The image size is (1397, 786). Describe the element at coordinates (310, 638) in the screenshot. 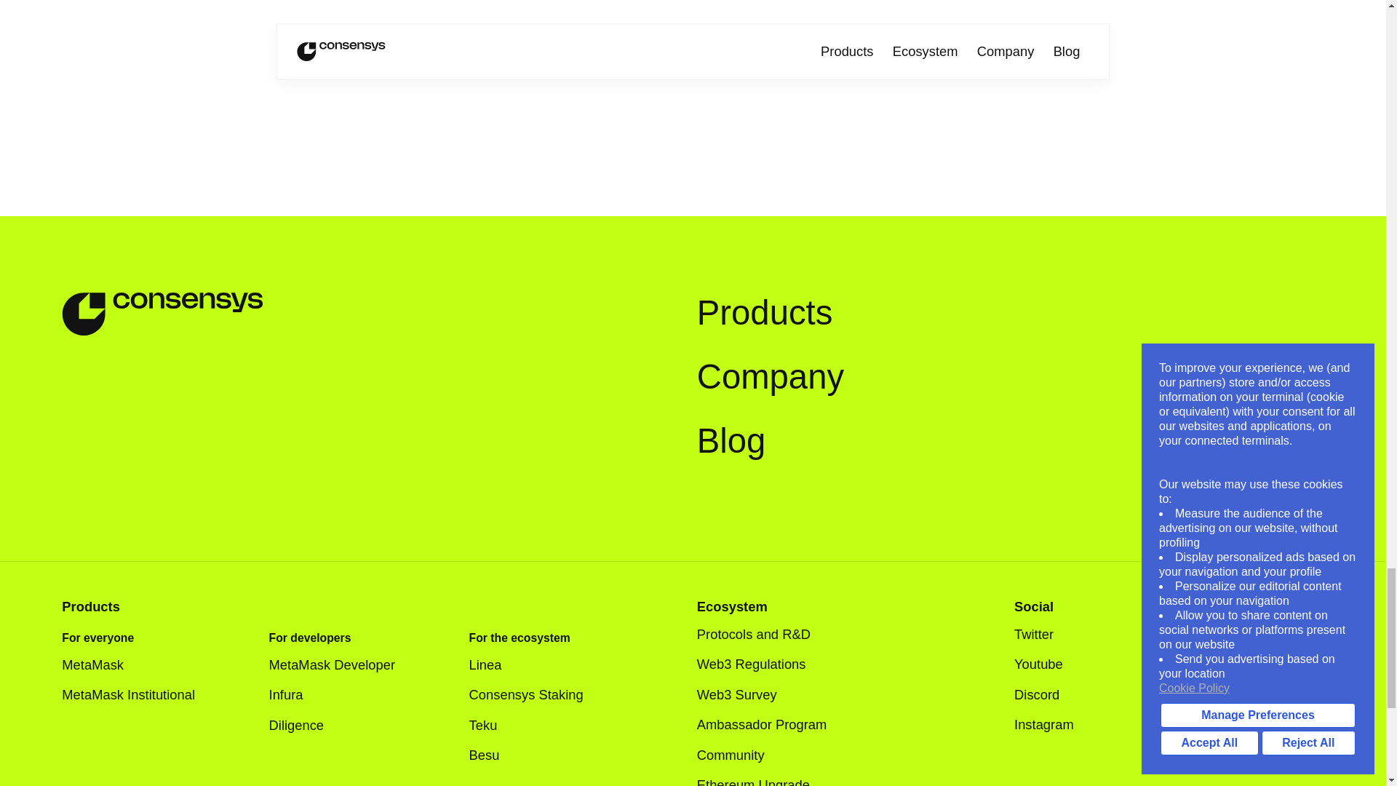

I see `For developers` at that location.